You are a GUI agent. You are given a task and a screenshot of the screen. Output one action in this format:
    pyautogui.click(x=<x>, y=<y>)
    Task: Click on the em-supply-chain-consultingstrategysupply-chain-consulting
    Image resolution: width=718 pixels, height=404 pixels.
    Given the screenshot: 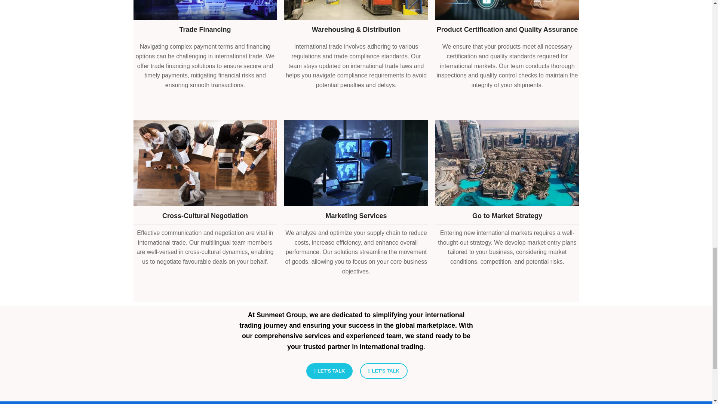 What is the action you would take?
    pyautogui.click(x=356, y=162)
    